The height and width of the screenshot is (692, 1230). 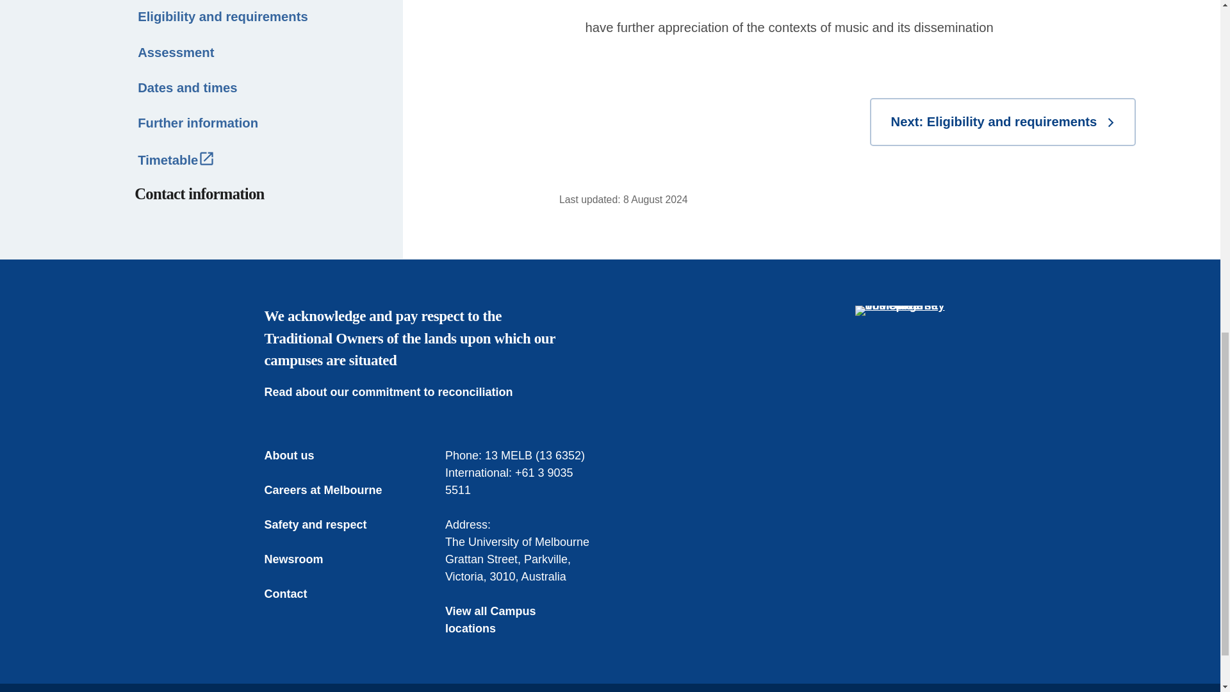 What do you see at coordinates (332, 490) in the screenshot?
I see `Careers at Melbourne` at bounding box center [332, 490].